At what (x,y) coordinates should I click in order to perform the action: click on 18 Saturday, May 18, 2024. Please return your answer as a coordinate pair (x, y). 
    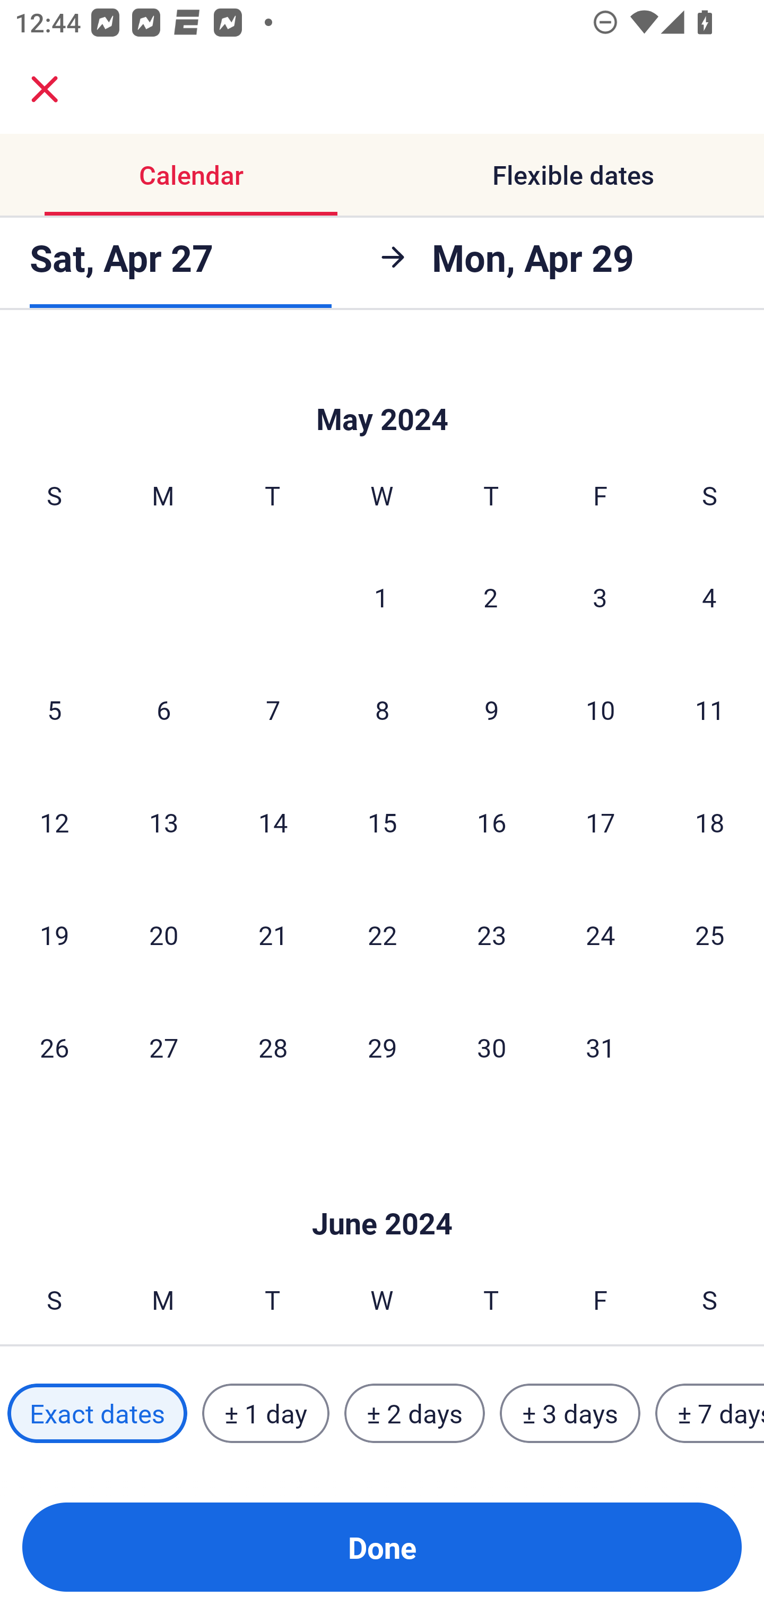
    Looking at the image, I should click on (710, 822).